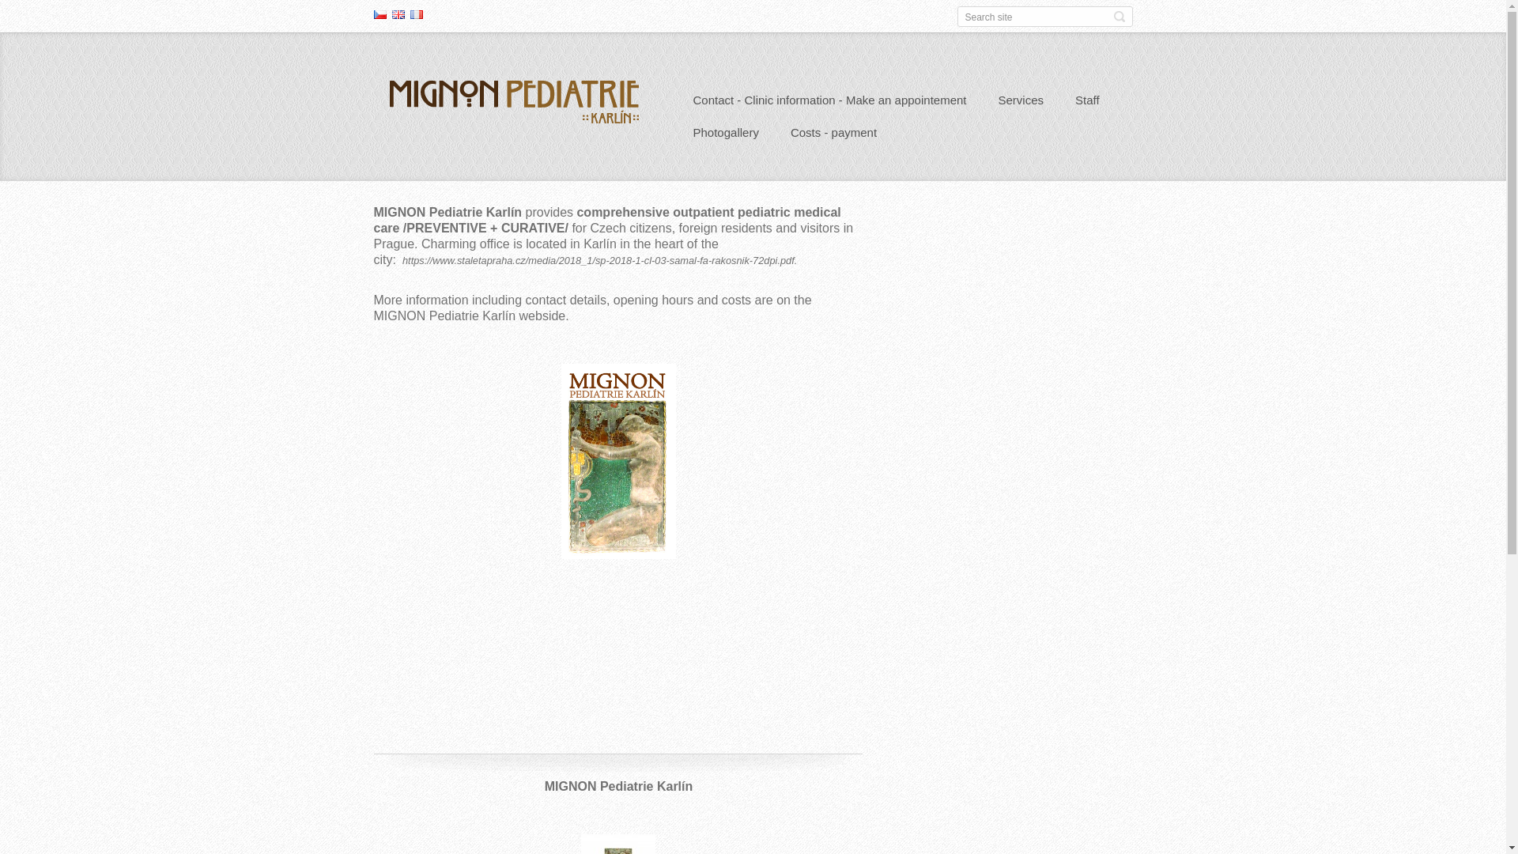  I want to click on Staff, so click(1088, 101).